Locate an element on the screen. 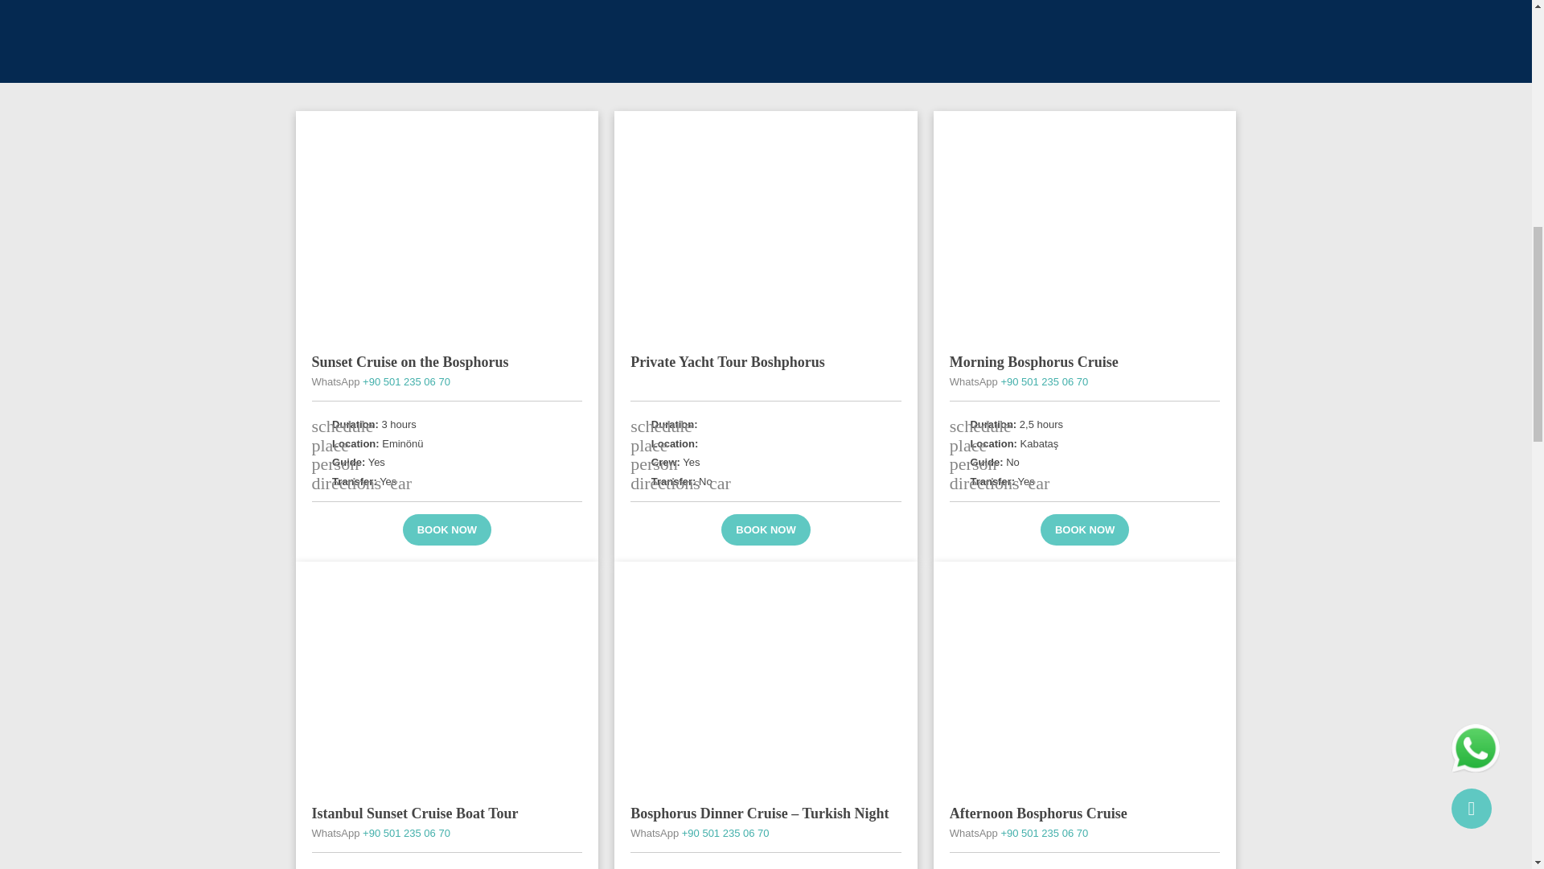 This screenshot has height=869, width=1544. Book now is located at coordinates (1084, 529).